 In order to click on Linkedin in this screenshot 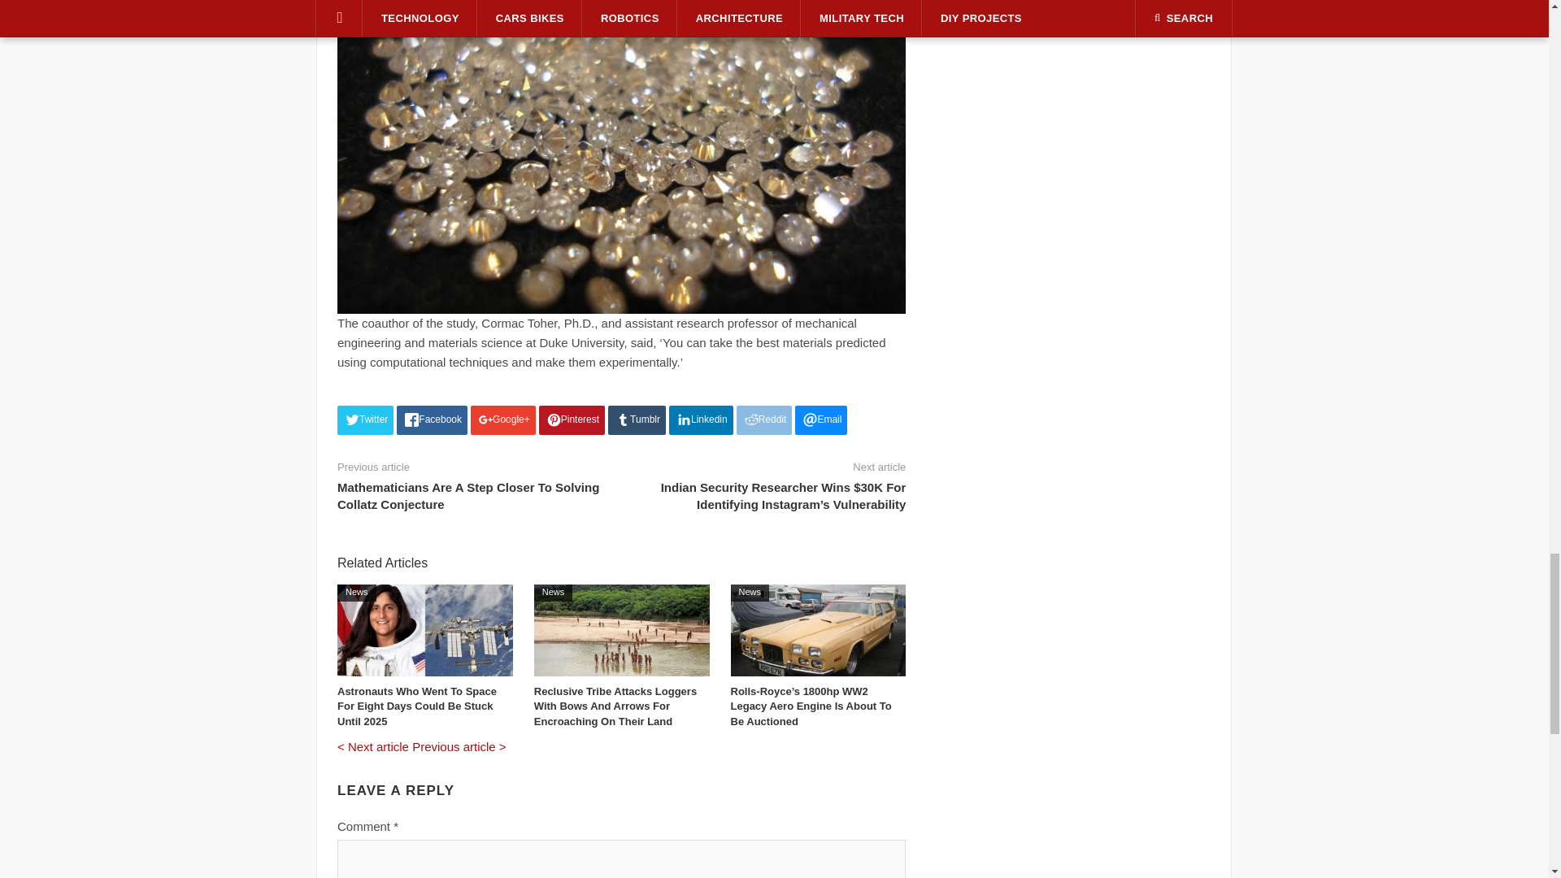, I will do `click(701, 419)`.